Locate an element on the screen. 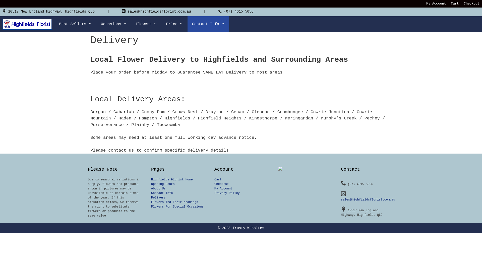 Image resolution: width=482 pixels, height=271 pixels. sales@highfieldsflorist.com.au is located at coordinates (368, 200).